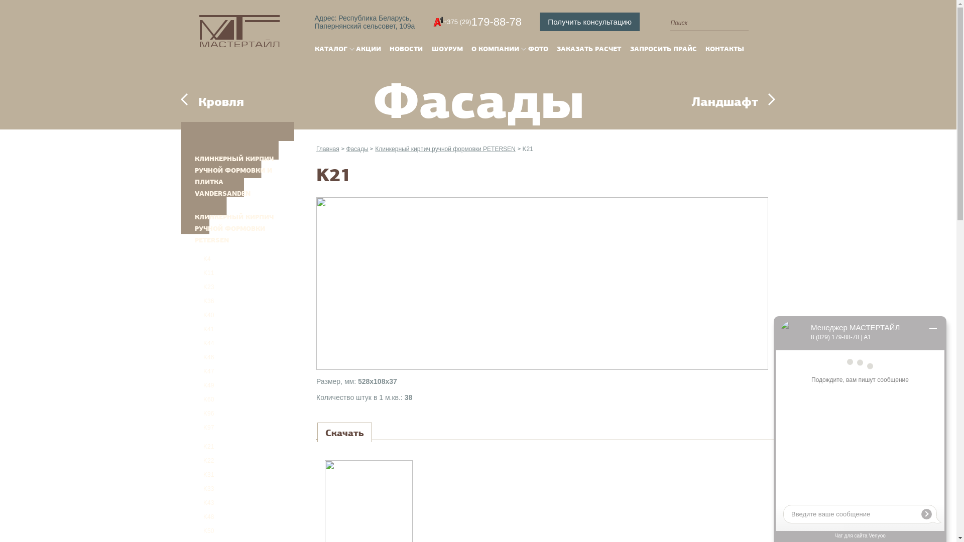  What do you see at coordinates (197, 385) in the screenshot?
I see `K49` at bounding box center [197, 385].